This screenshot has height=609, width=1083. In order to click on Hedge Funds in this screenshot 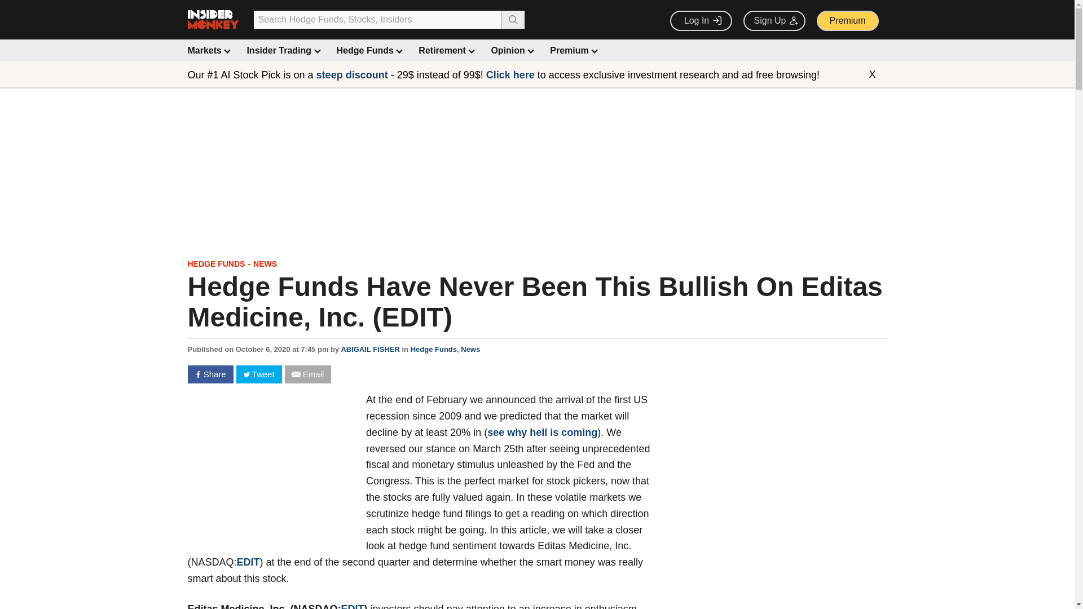, I will do `click(369, 51)`.